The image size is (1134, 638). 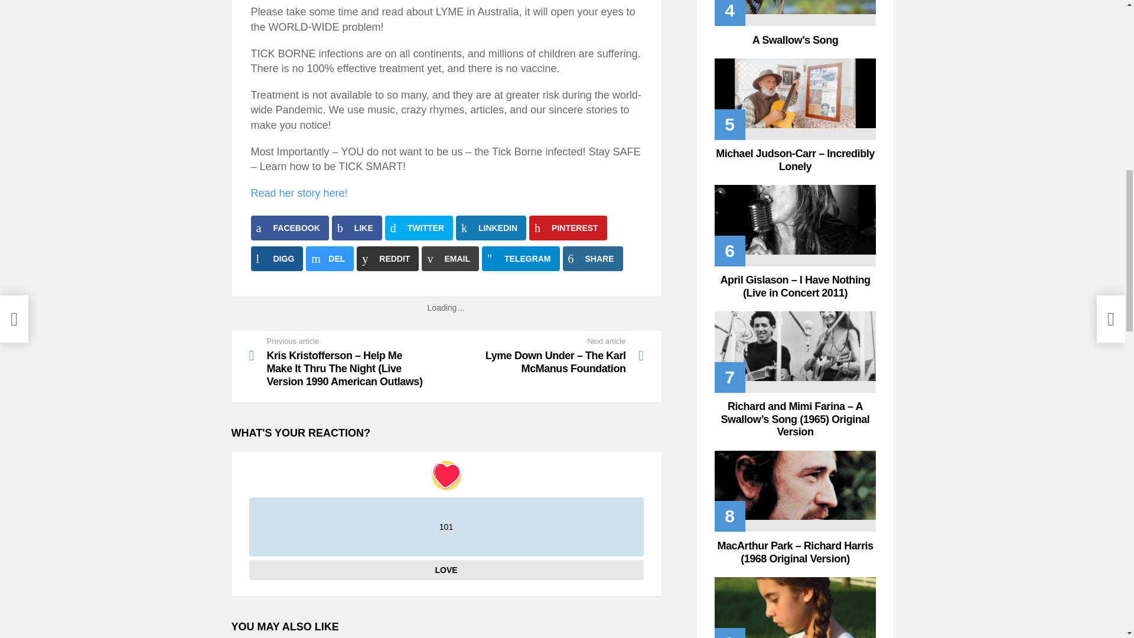 I want to click on DEL, so click(x=330, y=259).